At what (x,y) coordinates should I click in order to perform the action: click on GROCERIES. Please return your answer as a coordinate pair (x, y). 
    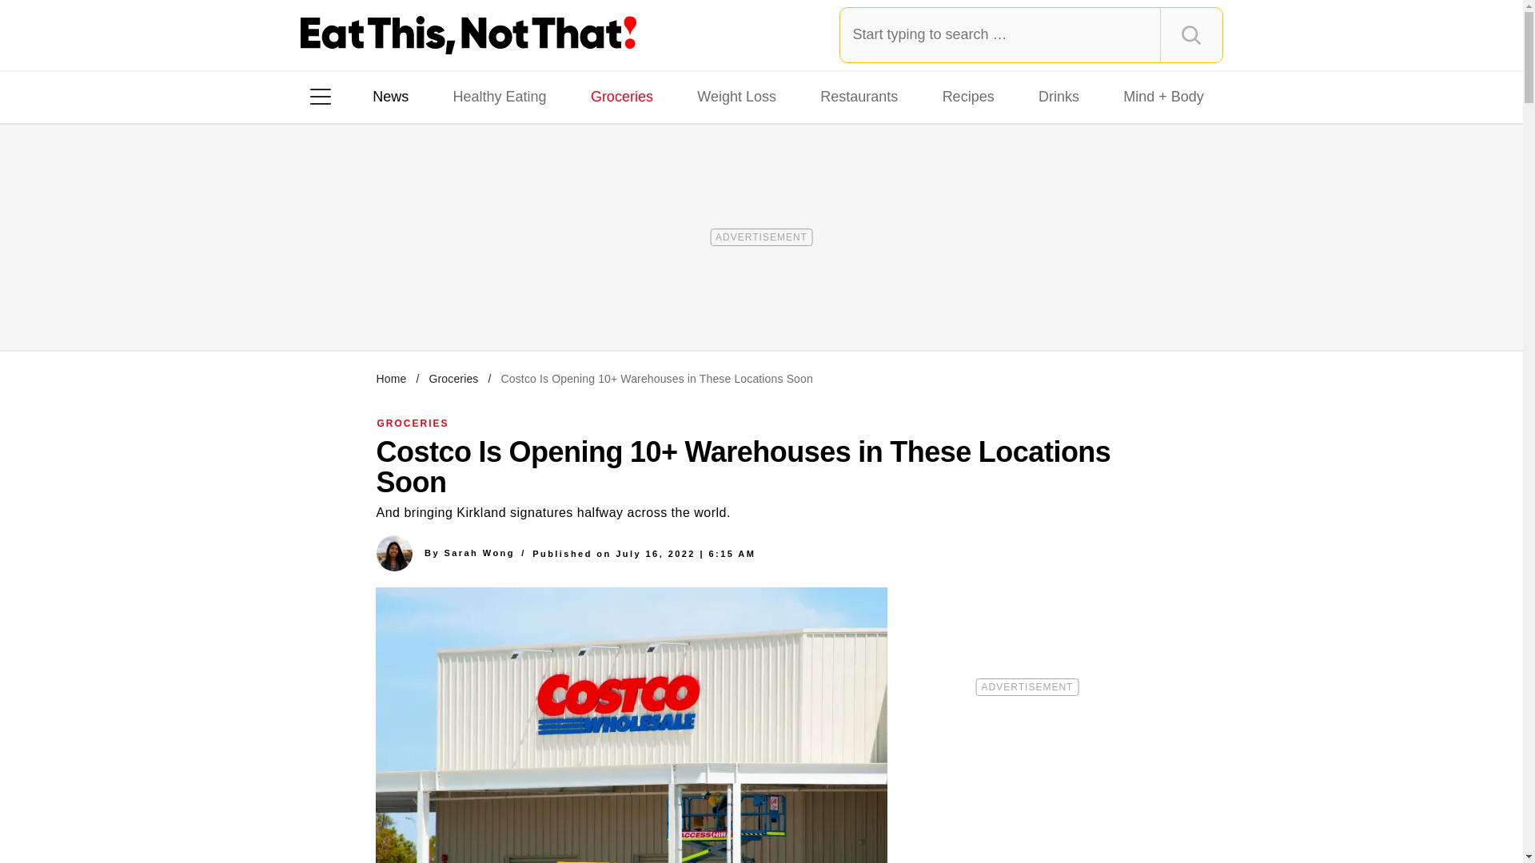
    Looking at the image, I should click on (413, 423).